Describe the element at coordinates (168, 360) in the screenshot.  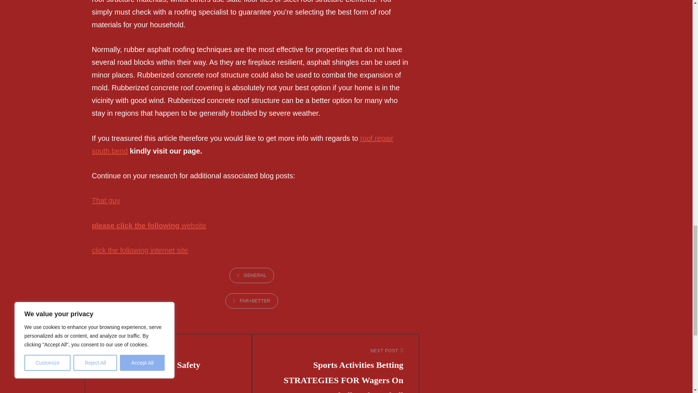
I see `That guy` at that location.